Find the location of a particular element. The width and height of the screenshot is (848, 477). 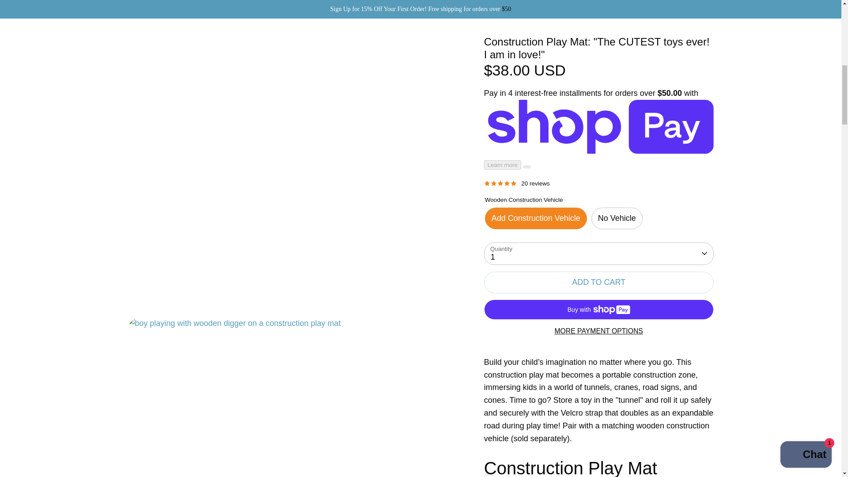

toy car storage is located at coordinates (654, 288).